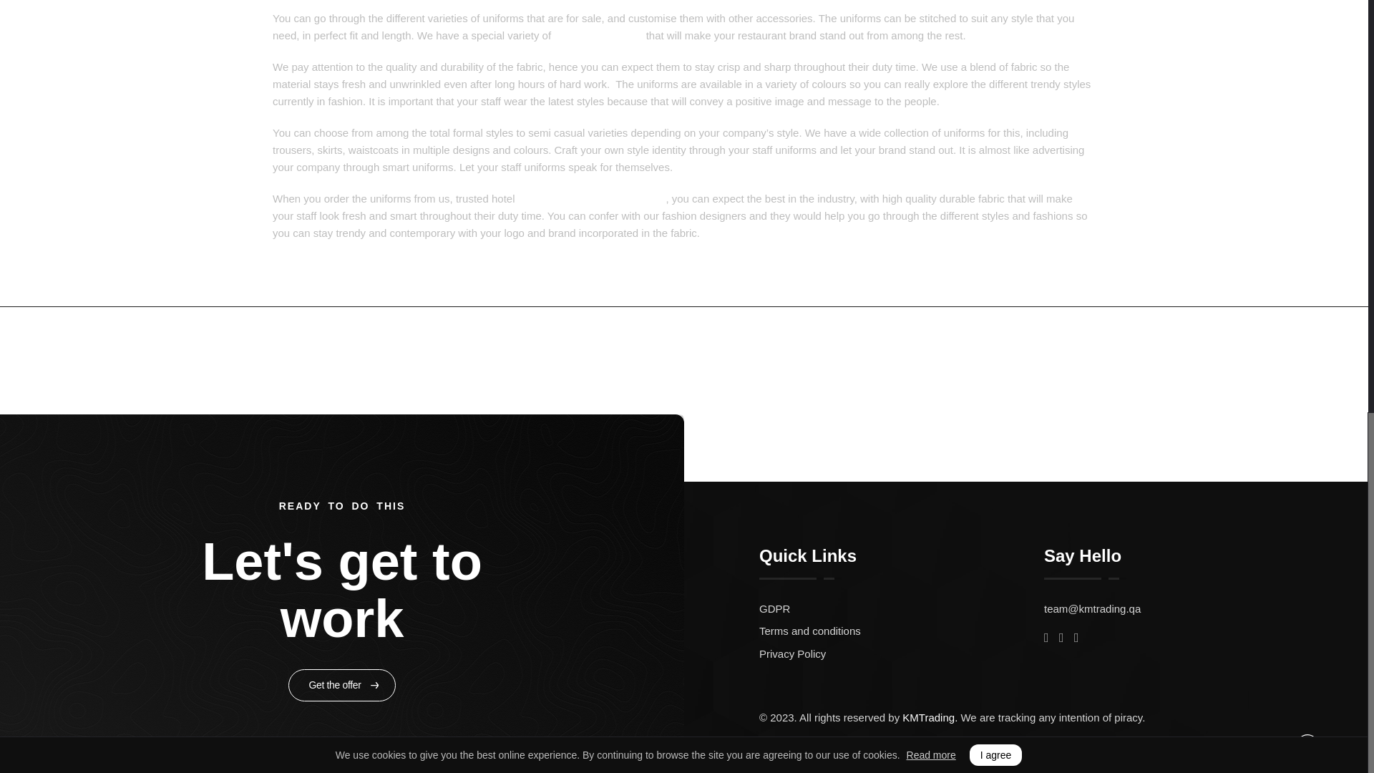 Image resolution: width=1374 pixels, height=773 pixels. Describe the element at coordinates (902, 653) in the screenshot. I see `Privacy Policy` at that location.